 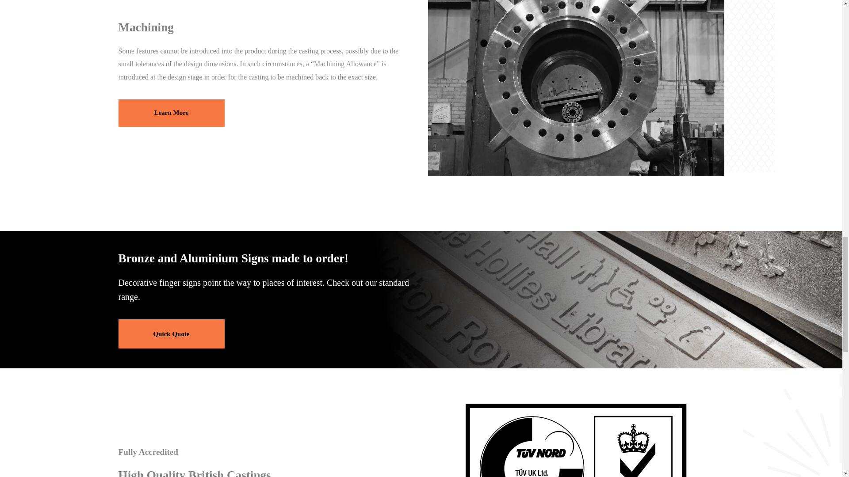 I want to click on Quick Quote, so click(x=172, y=334).